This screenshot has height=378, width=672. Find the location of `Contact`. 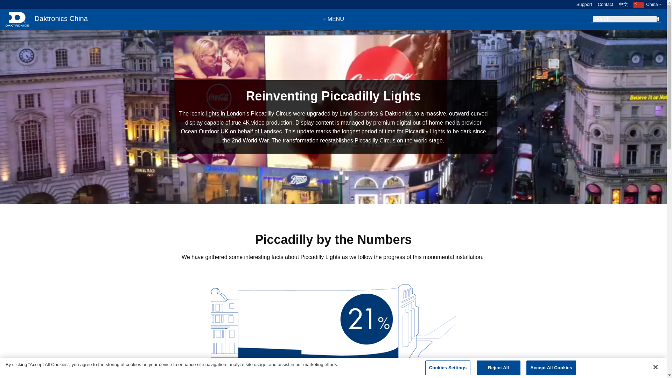

Contact is located at coordinates (602, 4).